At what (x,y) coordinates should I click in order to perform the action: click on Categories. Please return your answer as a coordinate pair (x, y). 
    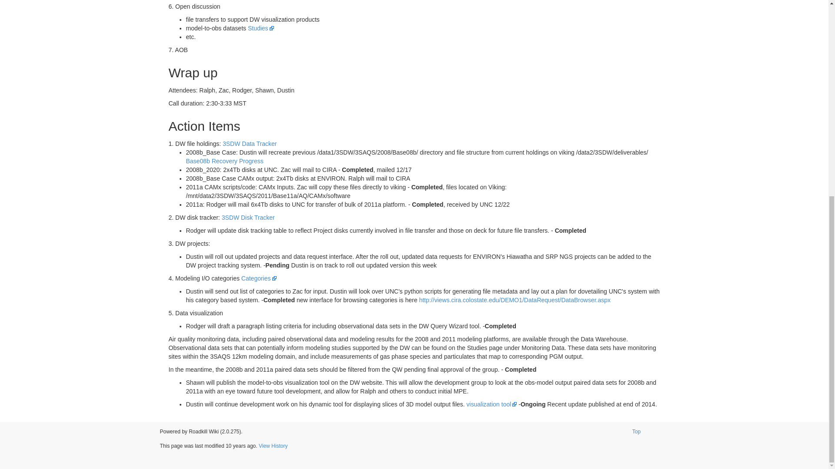
    Looking at the image, I should click on (258, 278).